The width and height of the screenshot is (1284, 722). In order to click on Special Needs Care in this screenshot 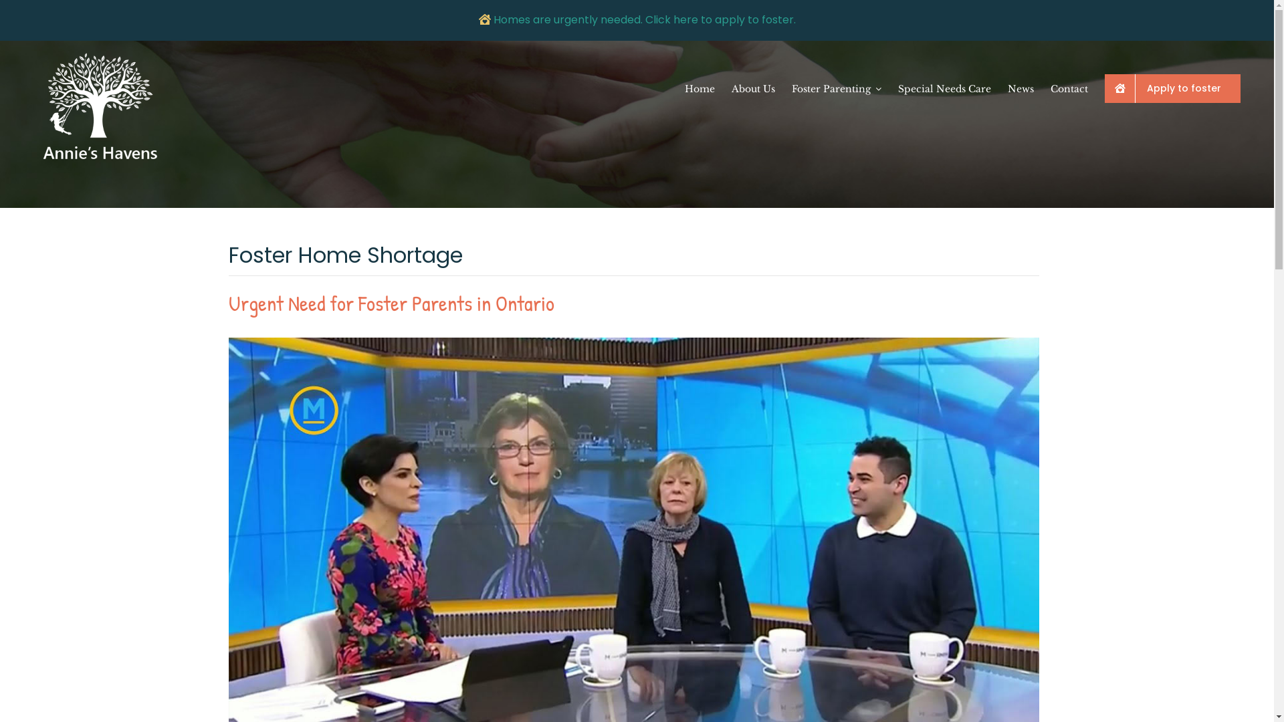, I will do `click(944, 86)`.